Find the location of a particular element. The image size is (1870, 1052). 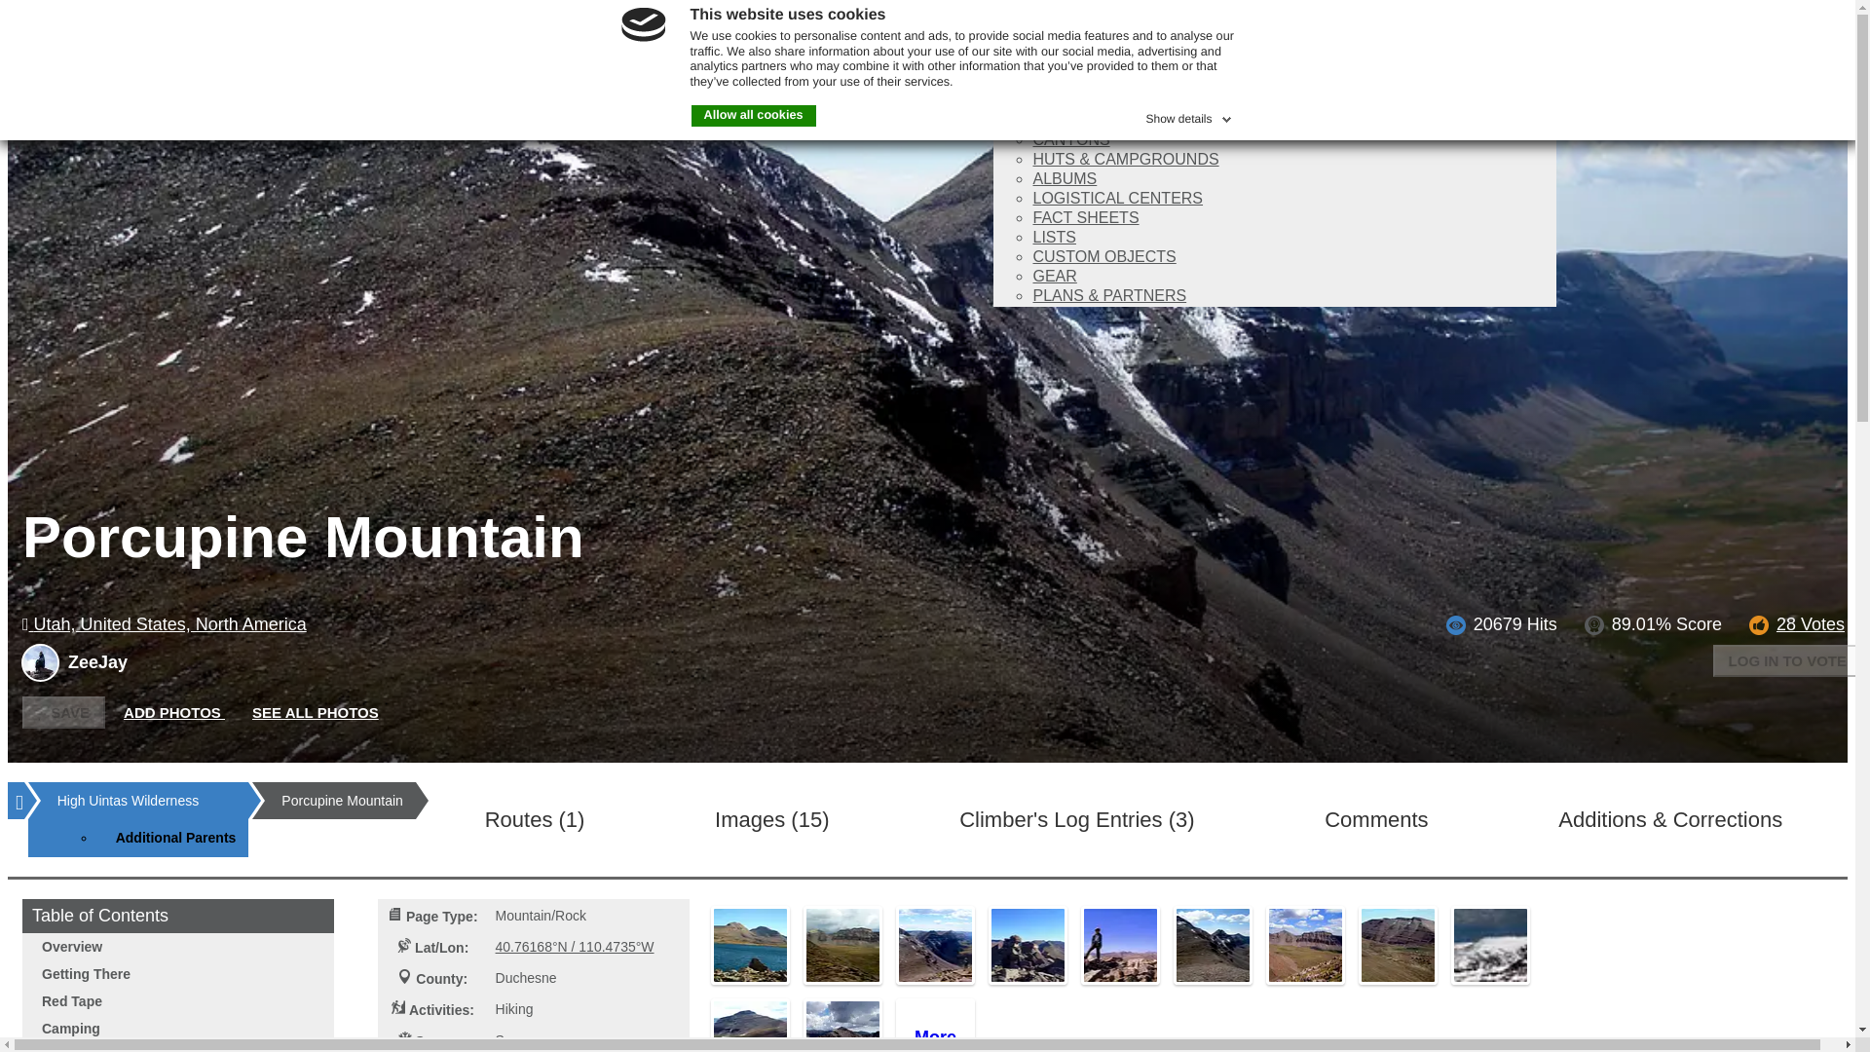

Show details is located at coordinates (1189, 115).